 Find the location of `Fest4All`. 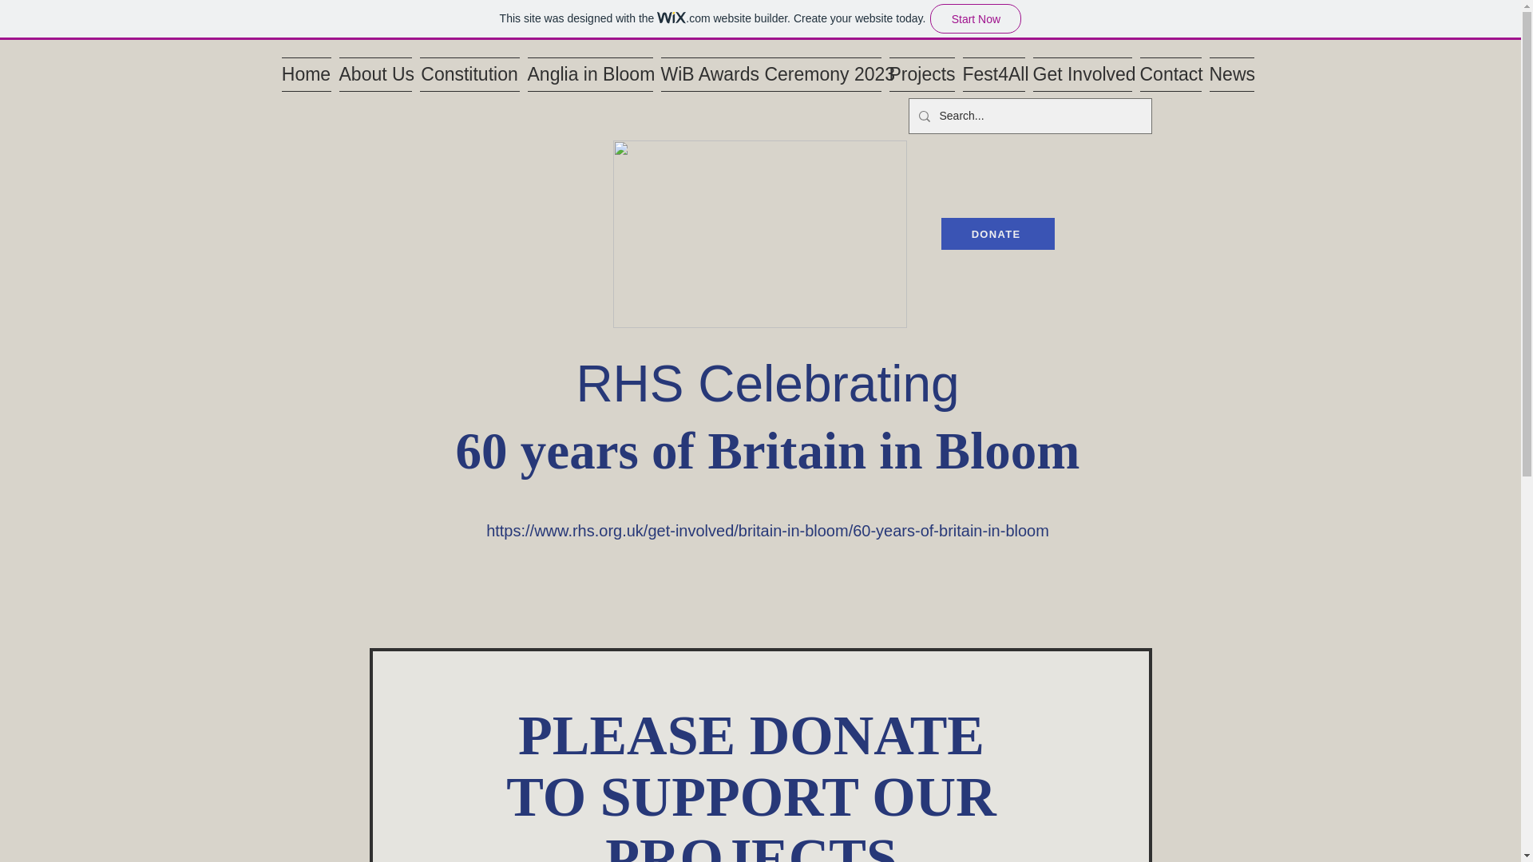

Fest4All is located at coordinates (993, 74).